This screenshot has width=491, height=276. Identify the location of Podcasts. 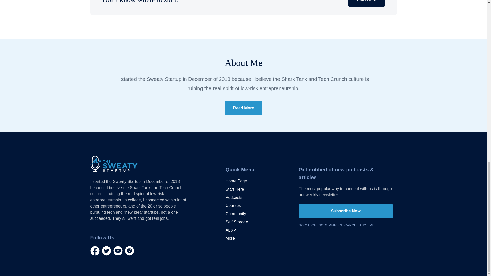
(234, 198).